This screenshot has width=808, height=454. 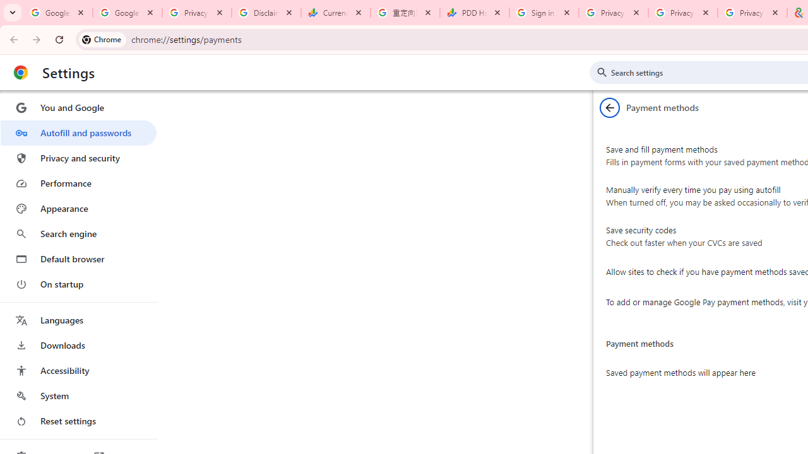 What do you see at coordinates (78, 371) in the screenshot?
I see `Accessibility` at bounding box center [78, 371].